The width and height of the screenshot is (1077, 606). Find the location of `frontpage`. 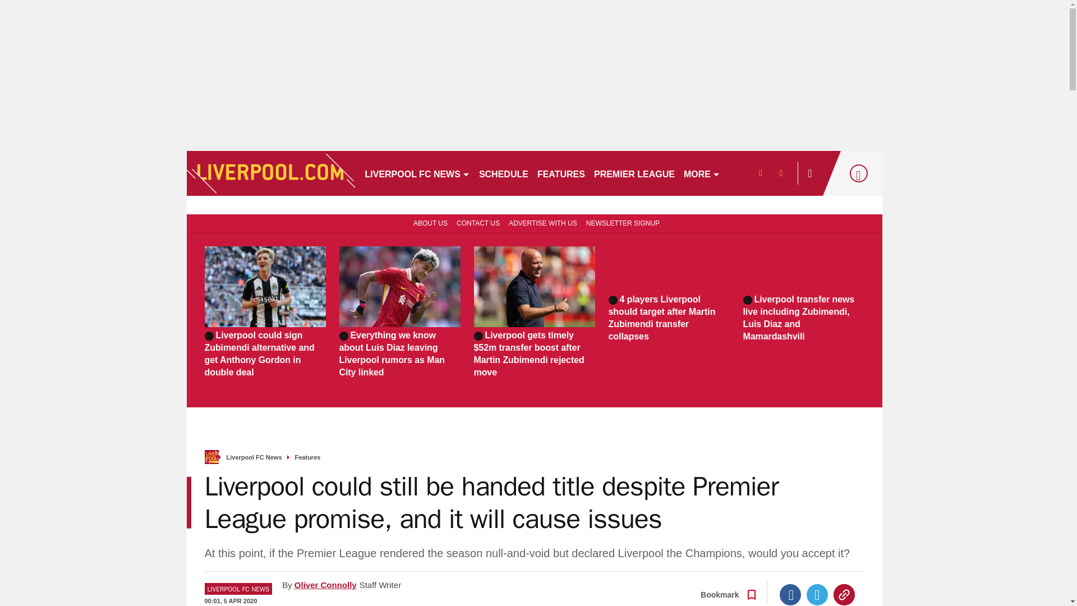

frontpage is located at coordinates (211, 457).